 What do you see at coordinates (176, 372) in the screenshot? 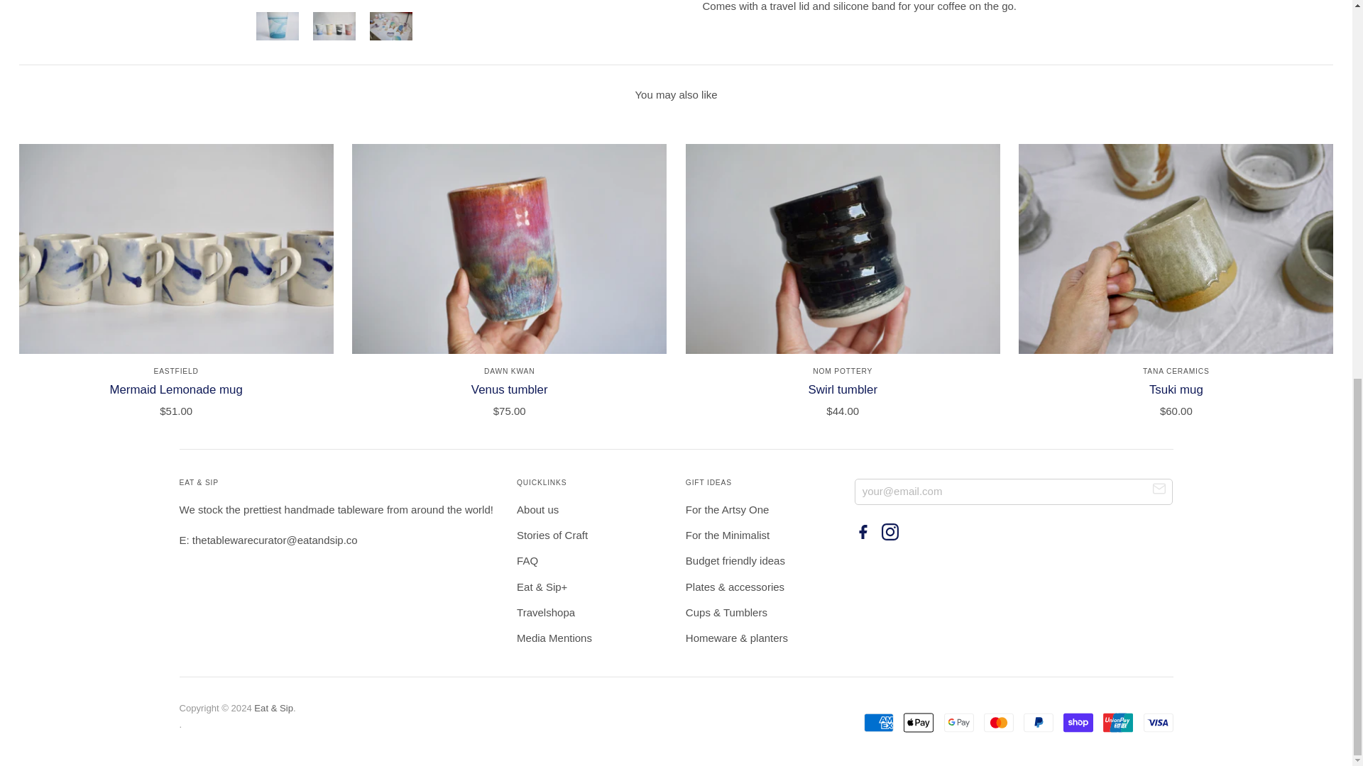
I see `EastField` at bounding box center [176, 372].